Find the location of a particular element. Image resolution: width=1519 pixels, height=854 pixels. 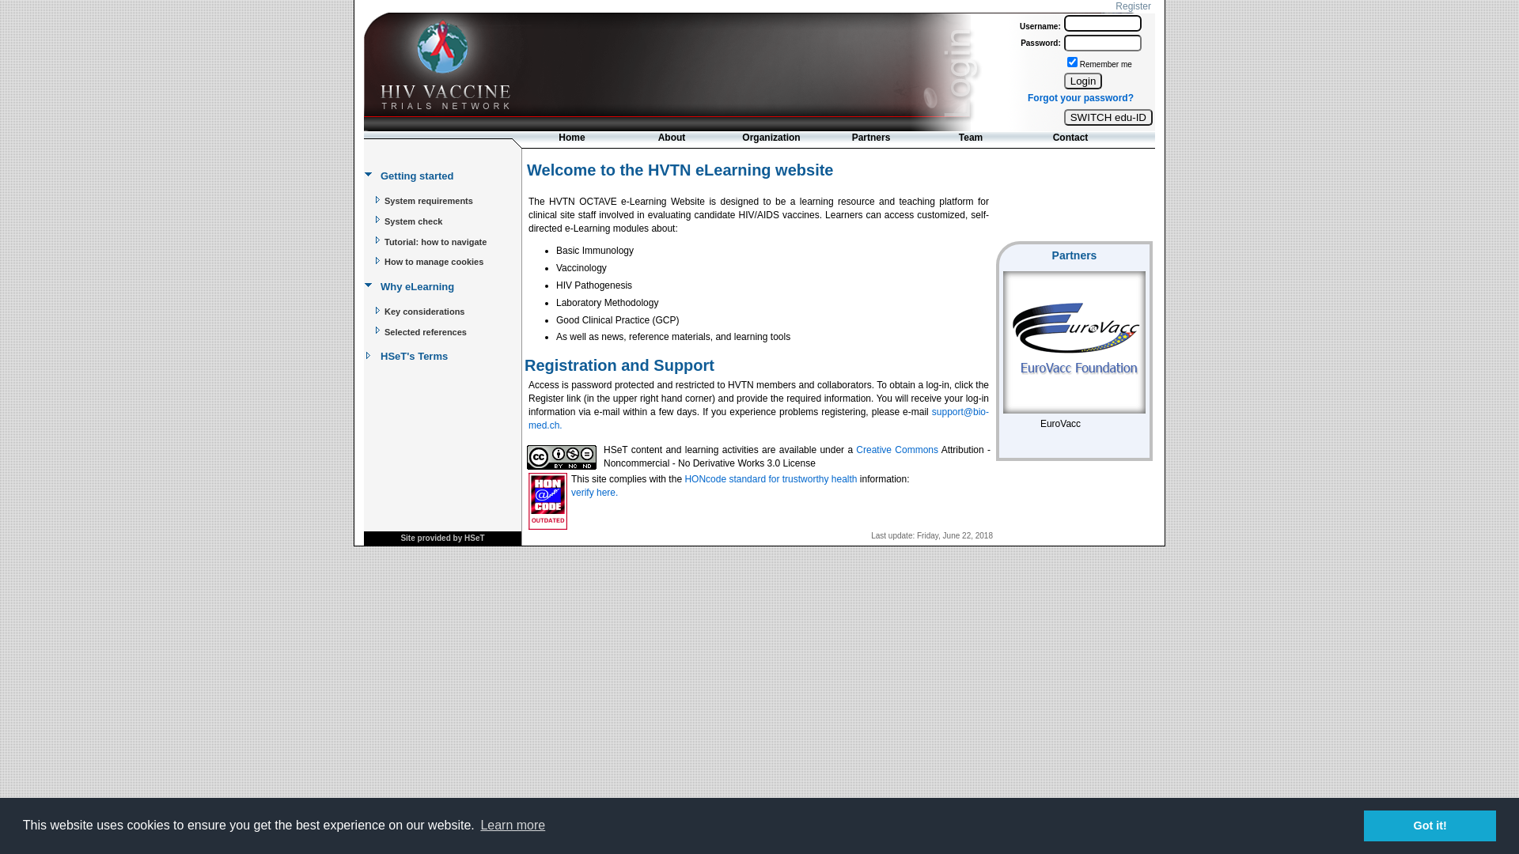

SWITCH edu-ID is located at coordinates (1108, 117).